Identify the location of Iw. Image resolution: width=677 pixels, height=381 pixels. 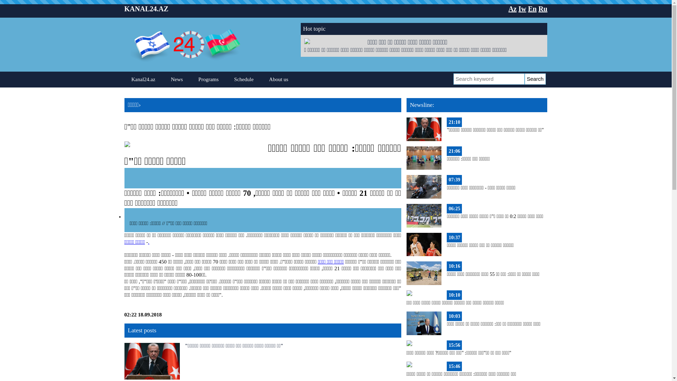
(522, 9).